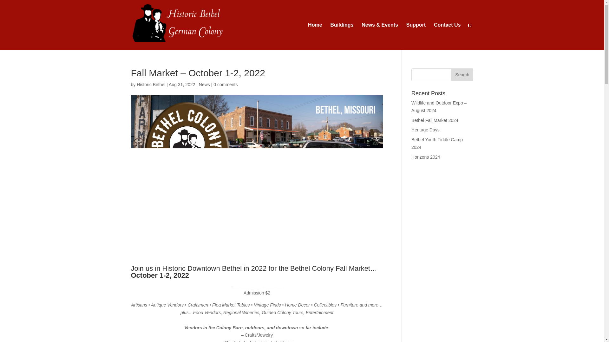 This screenshot has height=342, width=609. What do you see at coordinates (437, 143) in the screenshot?
I see `Bethel Youth Fiddle Camp 2024` at bounding box center [437, 143].